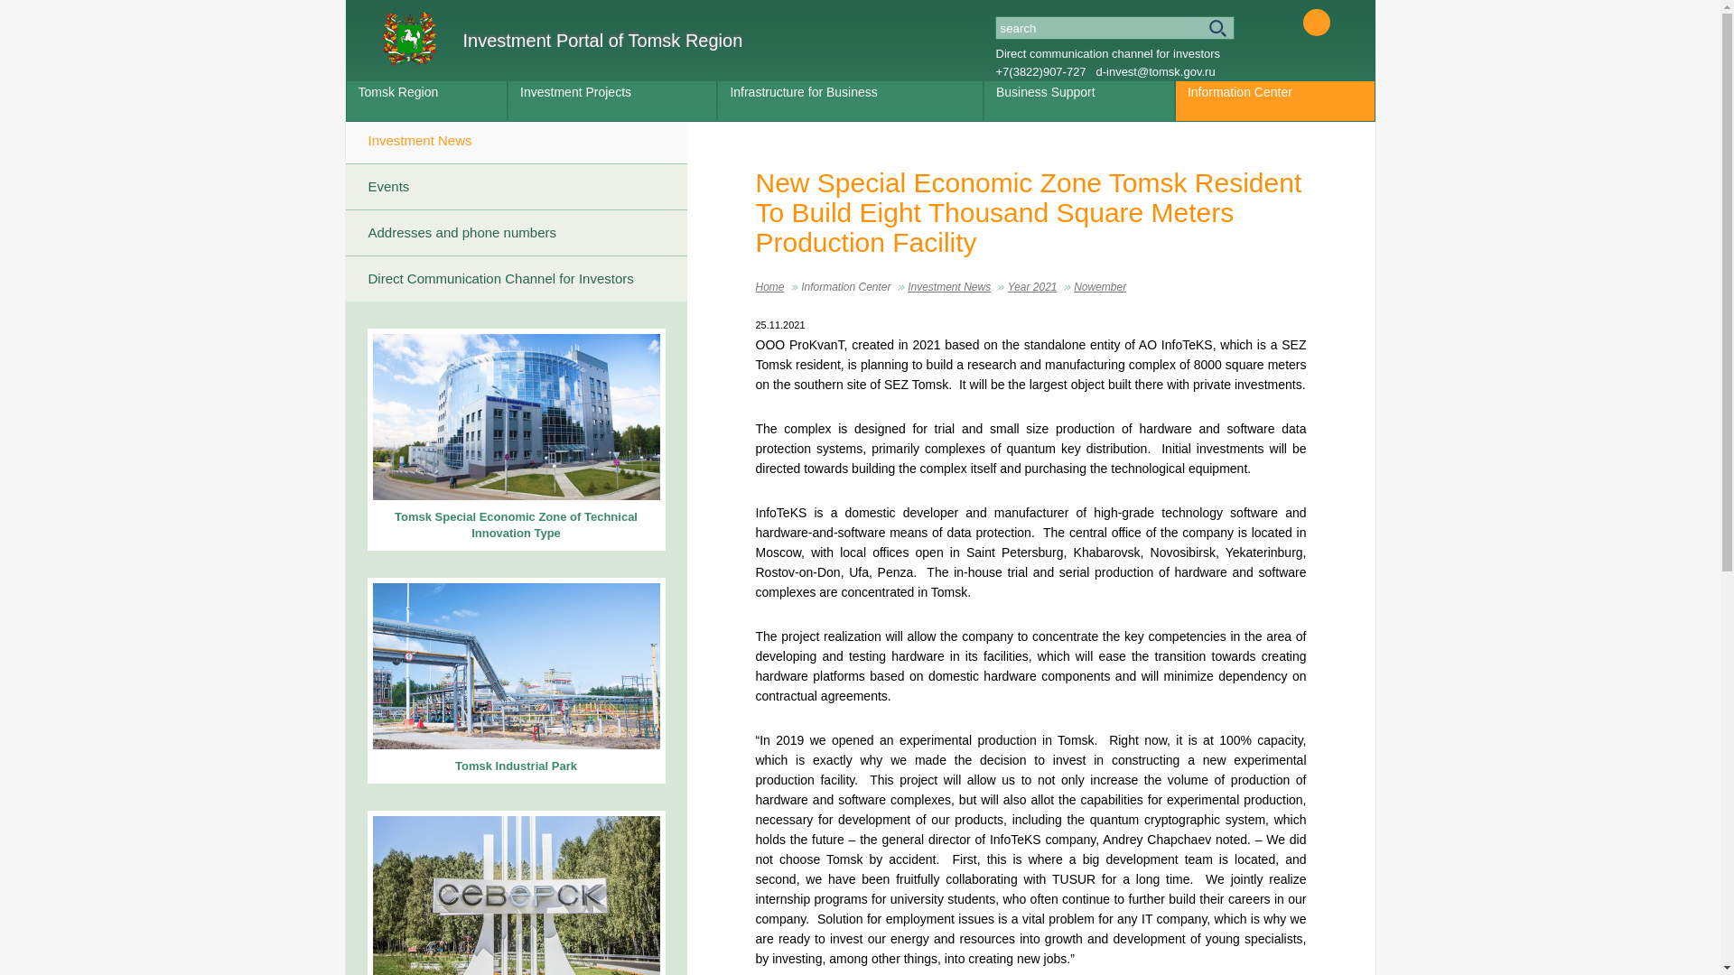 Image resolution: width=1734 pixels, height=975 pixels. I want to click on Search, so click(1114, 28).